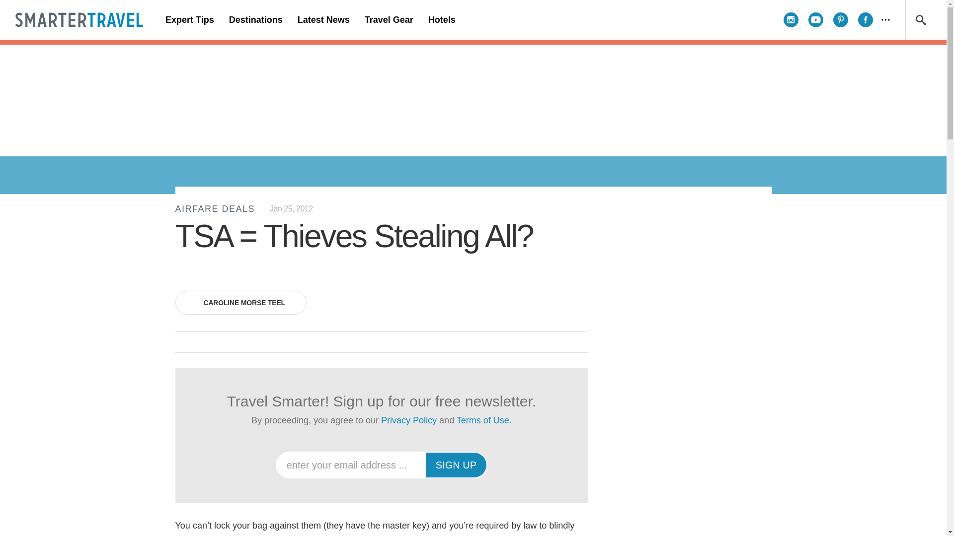 This screenshot has width=954, height=536. Describe the element at coordinates (255, 20) in the screenshot. I see `Destinations` at that location.